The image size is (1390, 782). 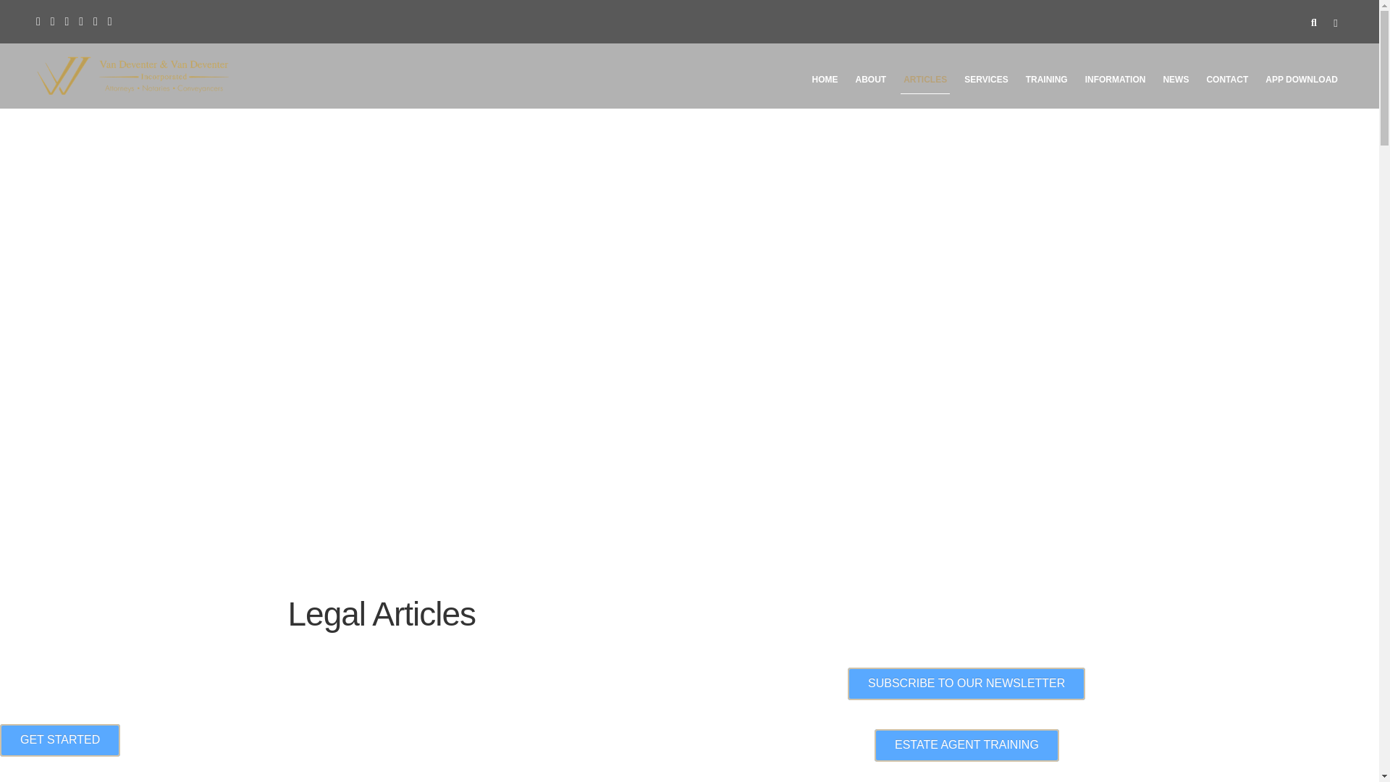 What do you see at coordinates (1116, 83) in the screenshot?
I see `INFORMATION` at bounding box center [1116, 83].